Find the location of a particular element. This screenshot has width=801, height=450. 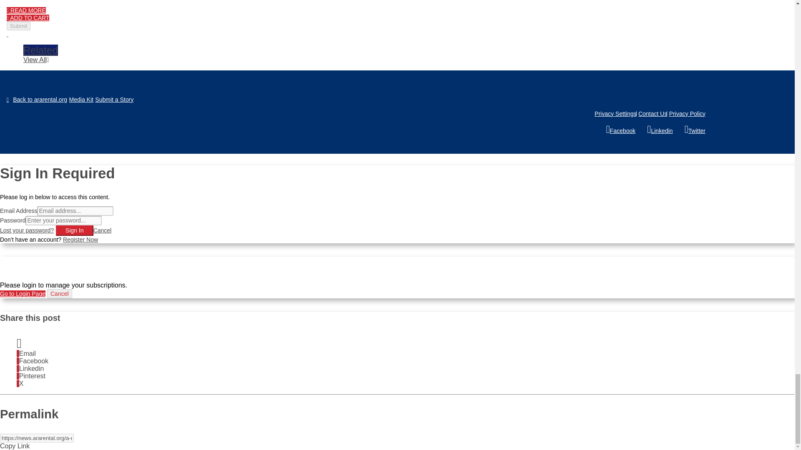

Submit is located at coordinates (18, 26).